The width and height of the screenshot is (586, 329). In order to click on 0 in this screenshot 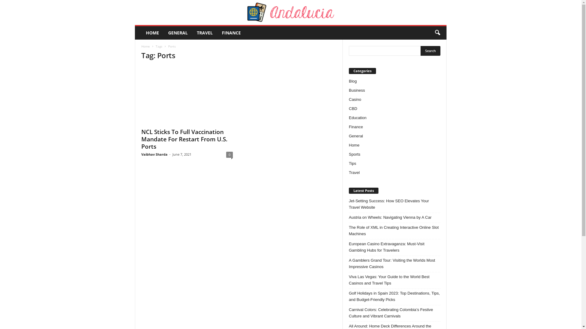, I will do `click(230, 155)`.